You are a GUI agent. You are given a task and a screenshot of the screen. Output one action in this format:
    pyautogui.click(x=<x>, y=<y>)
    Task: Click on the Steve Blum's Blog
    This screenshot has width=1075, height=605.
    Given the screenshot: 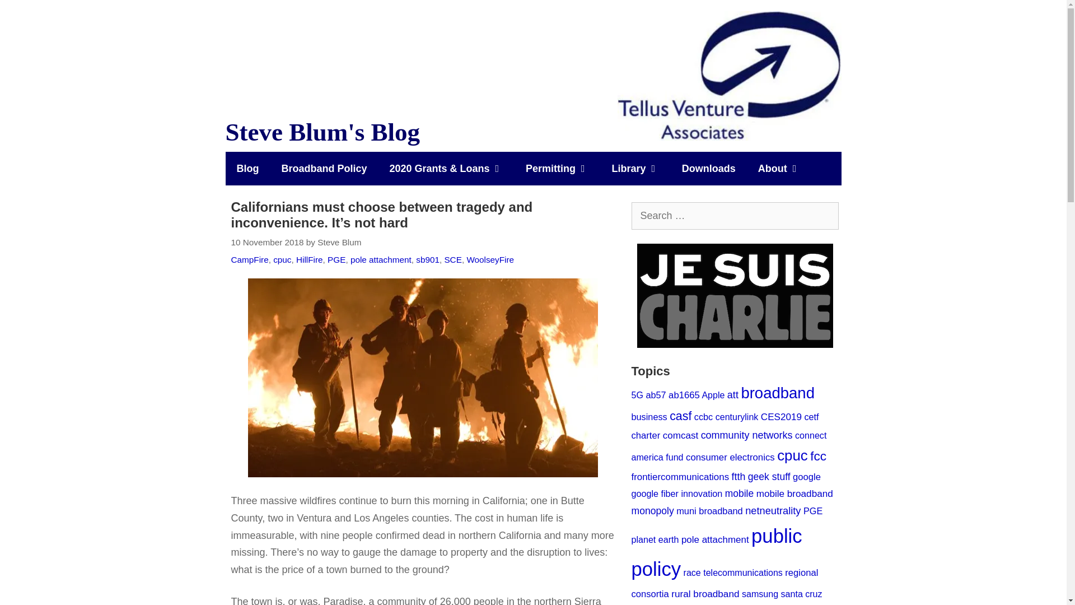 What is the action you would take?
    pyautogui.click(x=729, y=76)
    